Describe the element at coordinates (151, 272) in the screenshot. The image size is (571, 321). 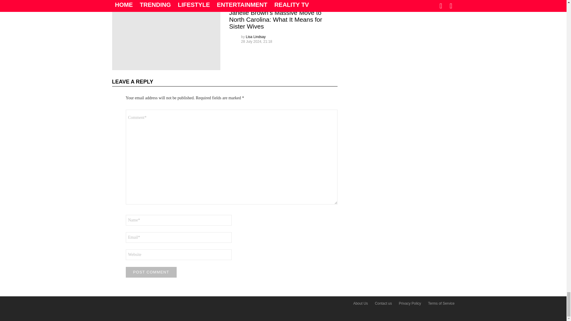
I see `Post Comment` at that location.